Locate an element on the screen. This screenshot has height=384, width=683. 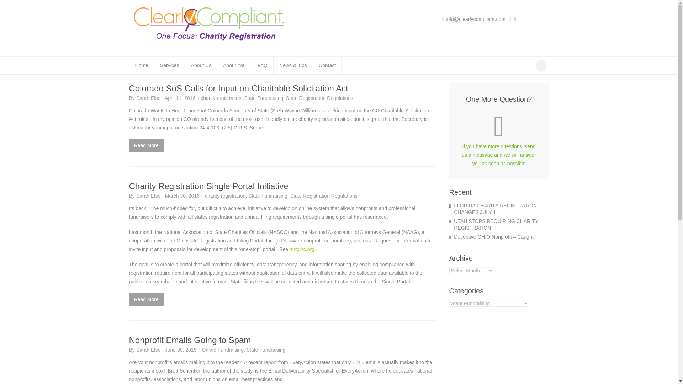
State Fundraising is located at coordinates (266, 350).